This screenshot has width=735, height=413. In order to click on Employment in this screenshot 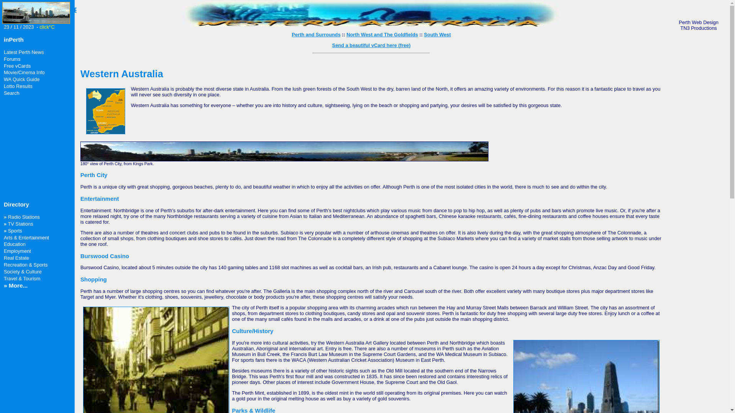, I will do `click(18, 251)`.